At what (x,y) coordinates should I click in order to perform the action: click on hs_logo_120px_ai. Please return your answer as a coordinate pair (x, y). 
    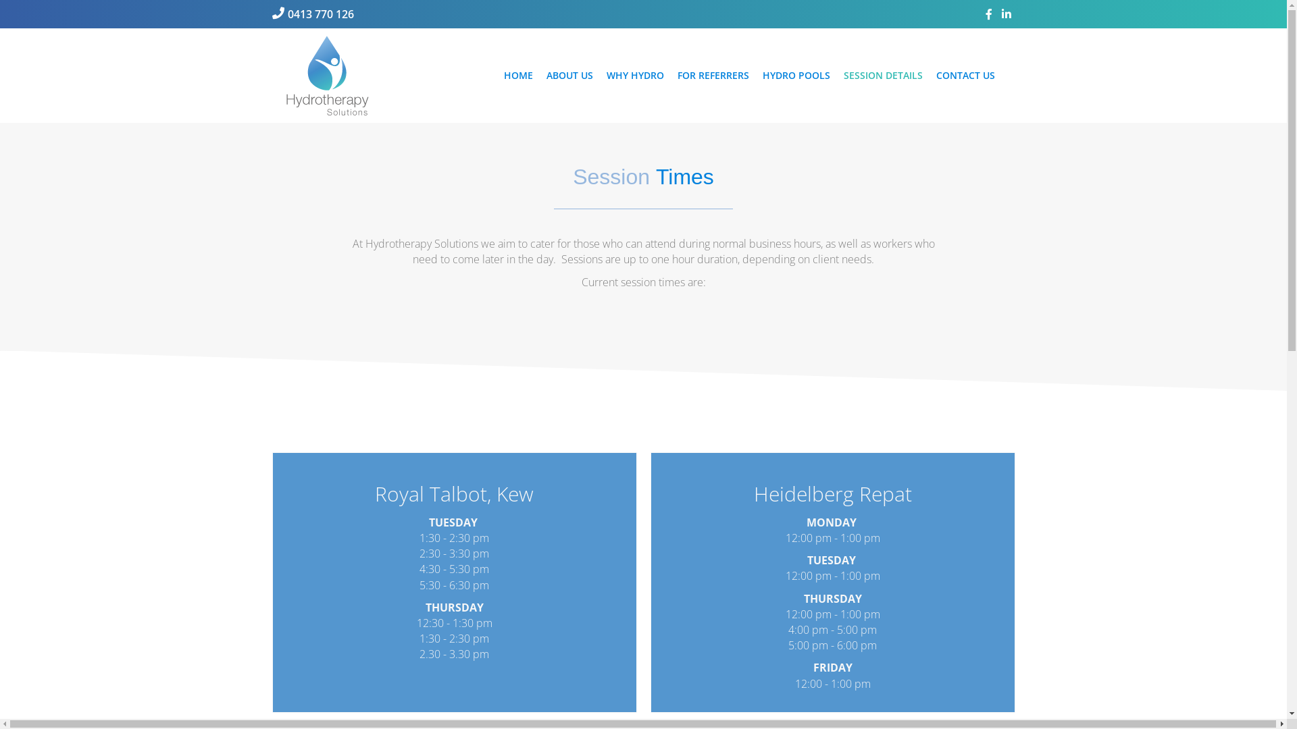
    Looking at the image, I should click on (327, 76).